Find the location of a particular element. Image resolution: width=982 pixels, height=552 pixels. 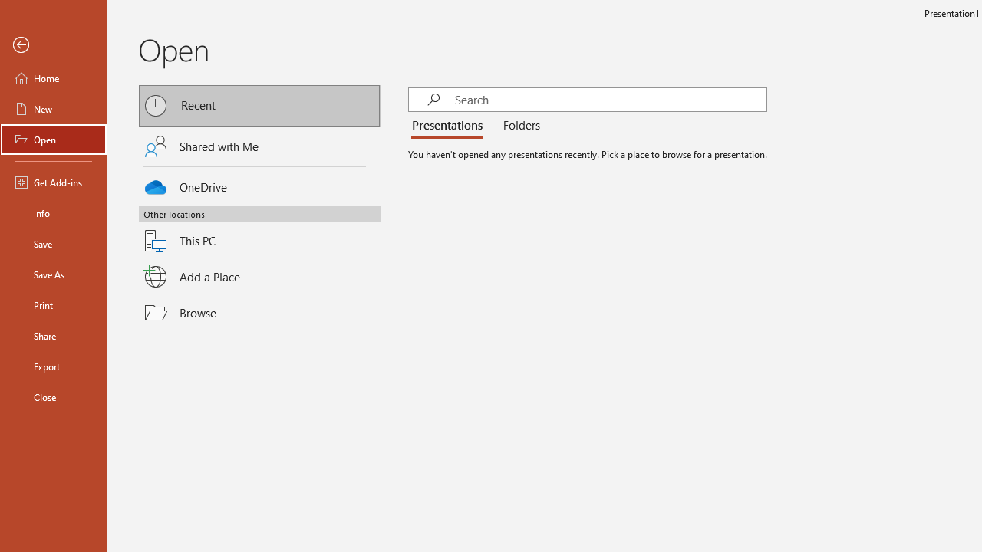

Recent is located at coordinates (259, 106).